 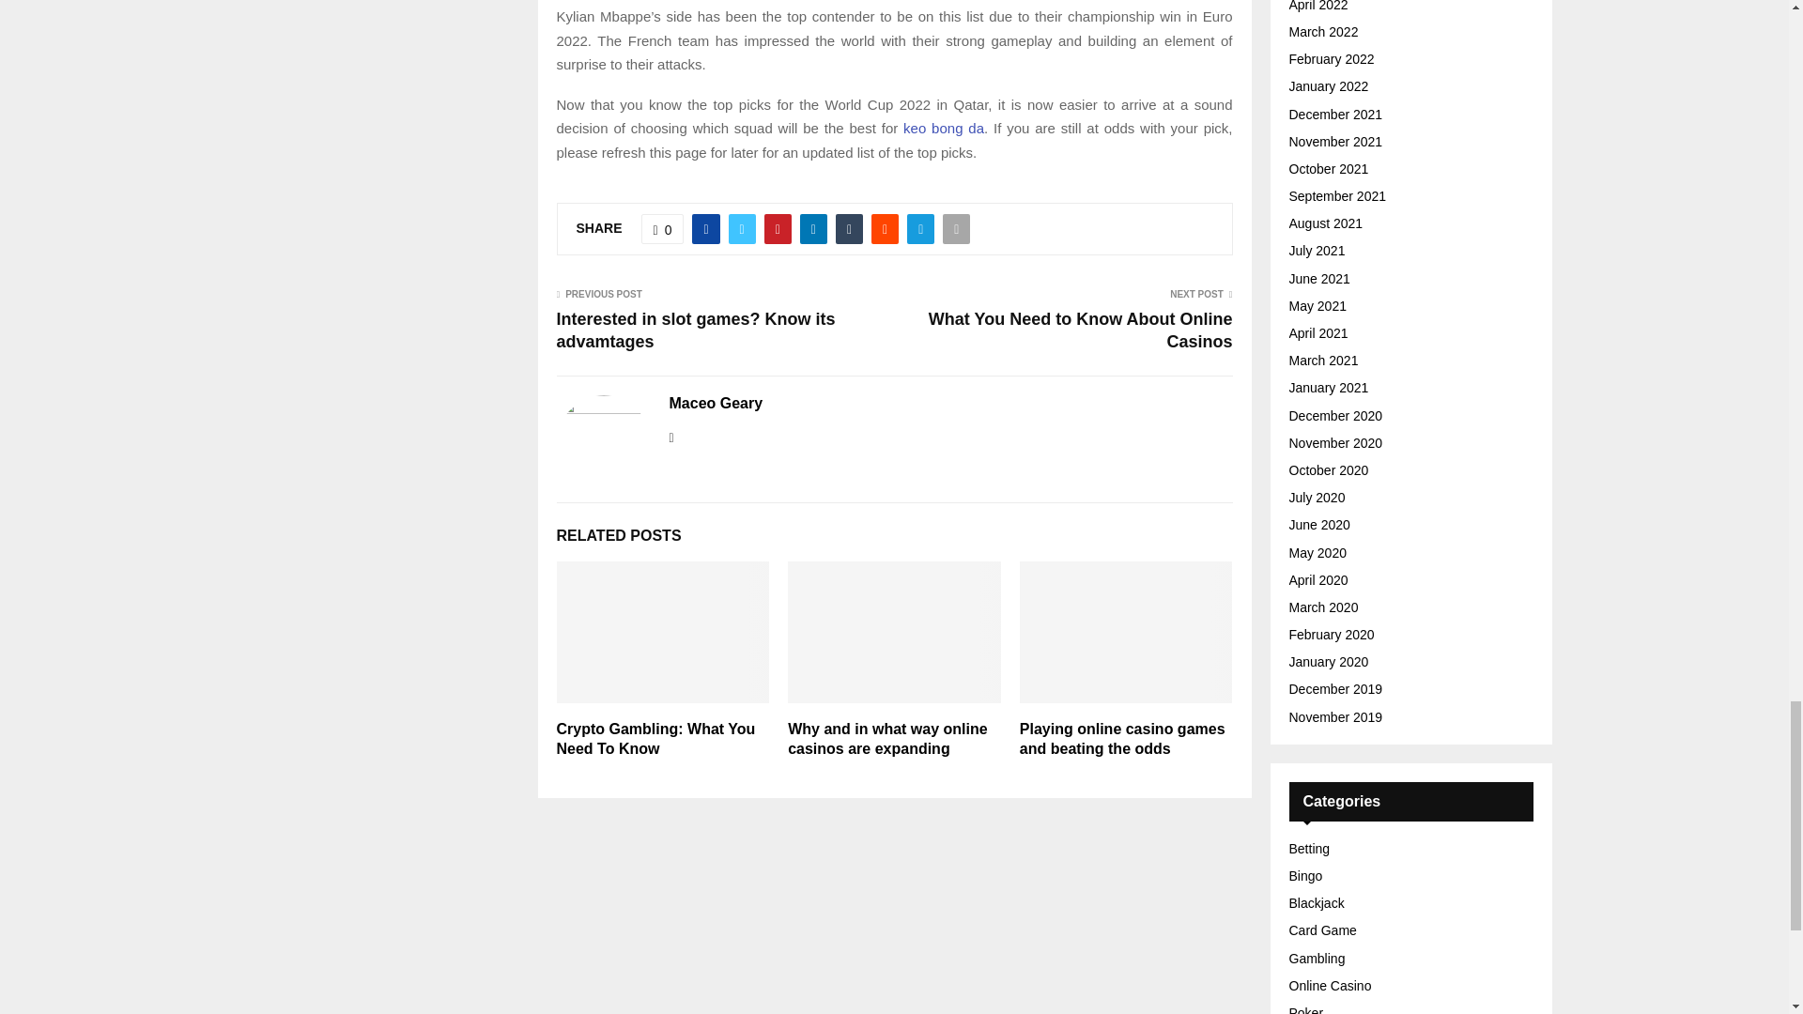 What do you see at coordinates (663, 229) in the screenshot?
I see `Like` at bounding box center [663, 229].